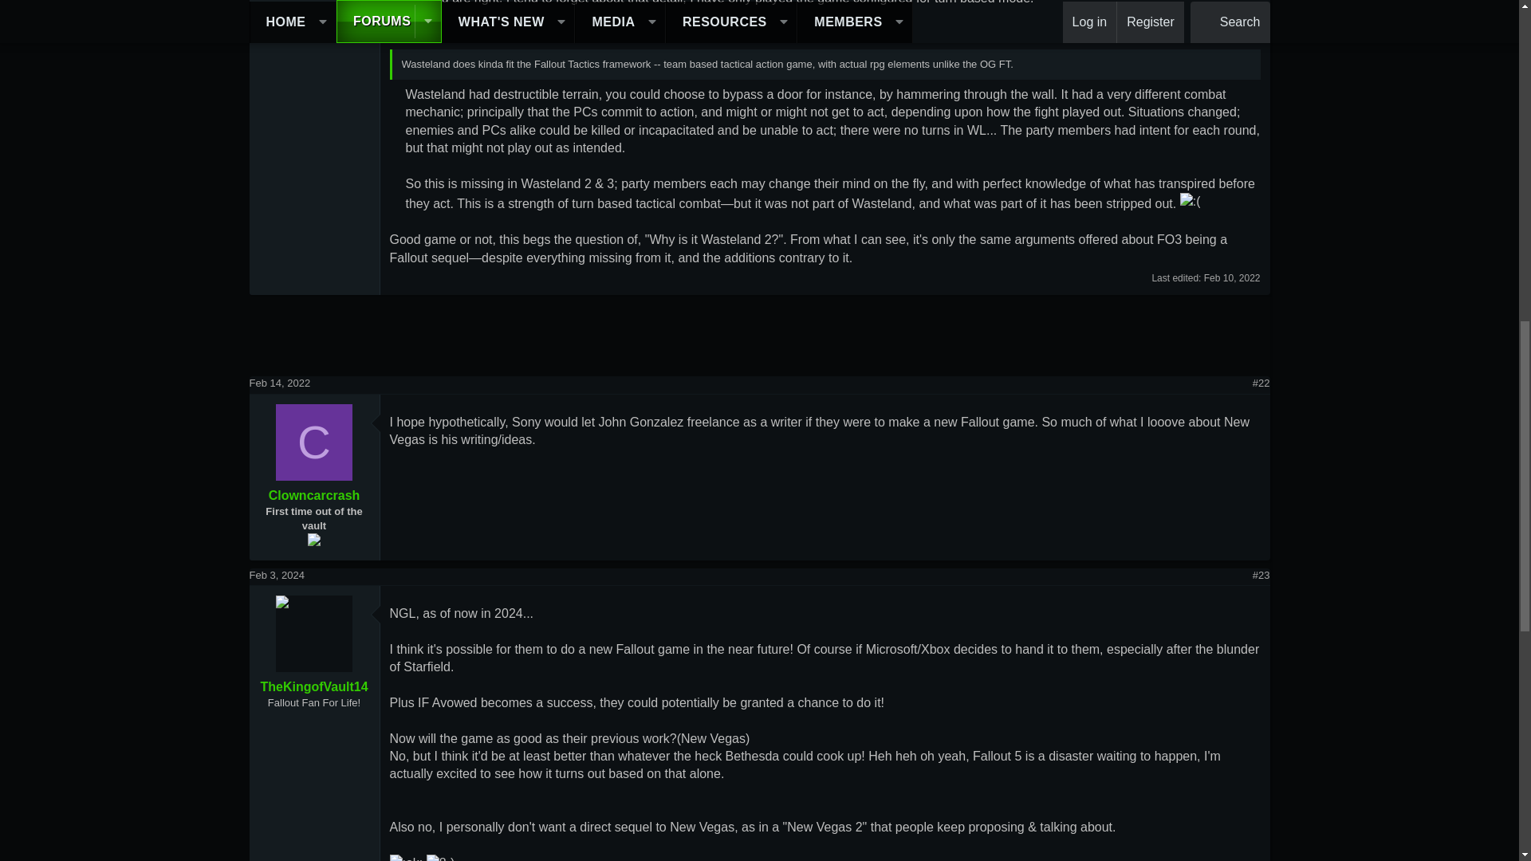 The height and width of the screenshot is (861, 1531). Describe the element at coordinates (405, 858) in the screenshot. I see `Thumbs up    :ok:` at that location.